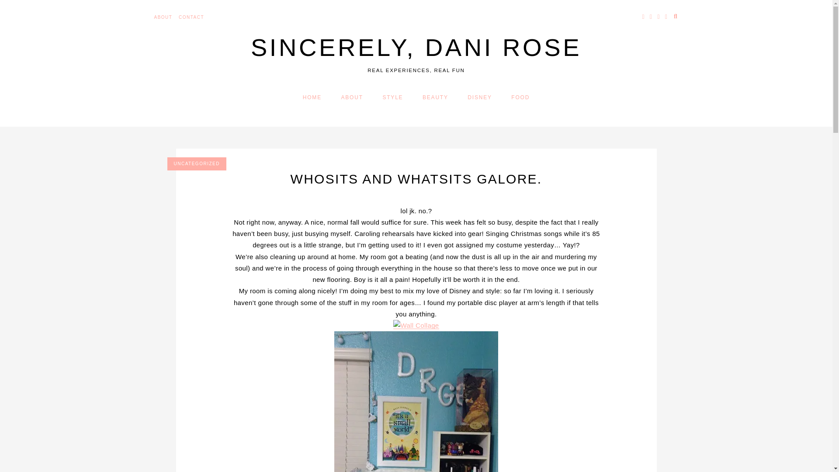 Image resolution: width=839 pixels, height=472 pixels. What do you see at coordinates (520, 97) in the screenshot?
I see `FOOD` at bounding box center [520, 97].